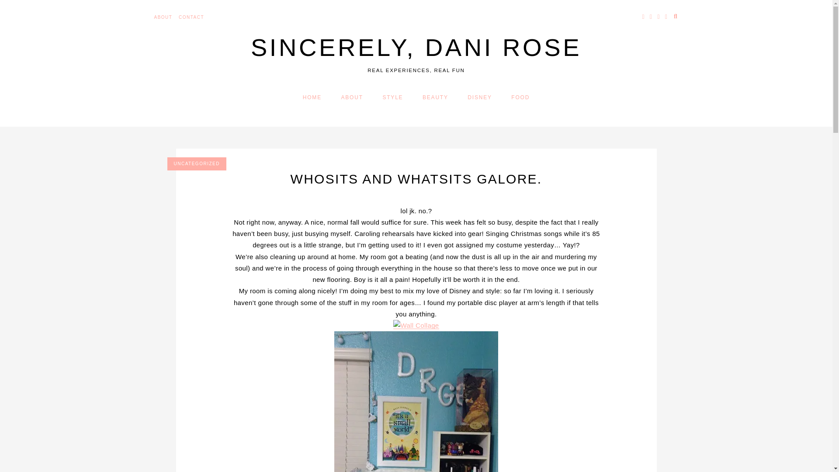 Image resolution: width=839 pixels, height=472 pixels. What do you see at coordinates (520, 97) in the screenshot?
I see `FOOD` at bounding box center [520, 97].